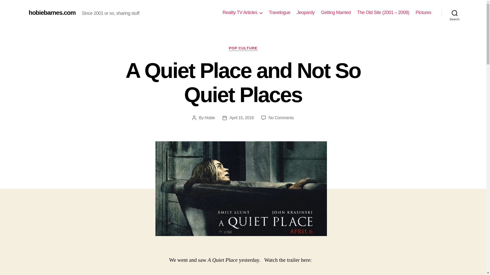  What do you see at coordinates (336, 12) in the screenshot?
I see `April 15, 2018` at bounding box center [336, 12].